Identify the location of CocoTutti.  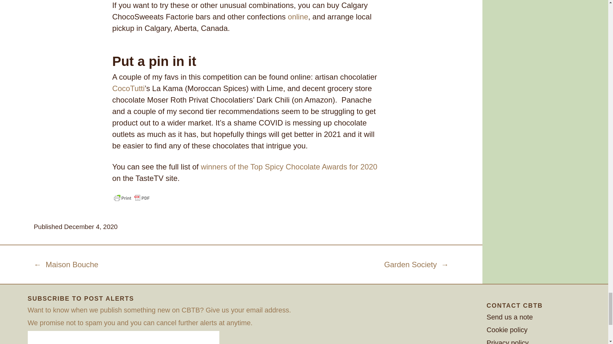
(128, 88).